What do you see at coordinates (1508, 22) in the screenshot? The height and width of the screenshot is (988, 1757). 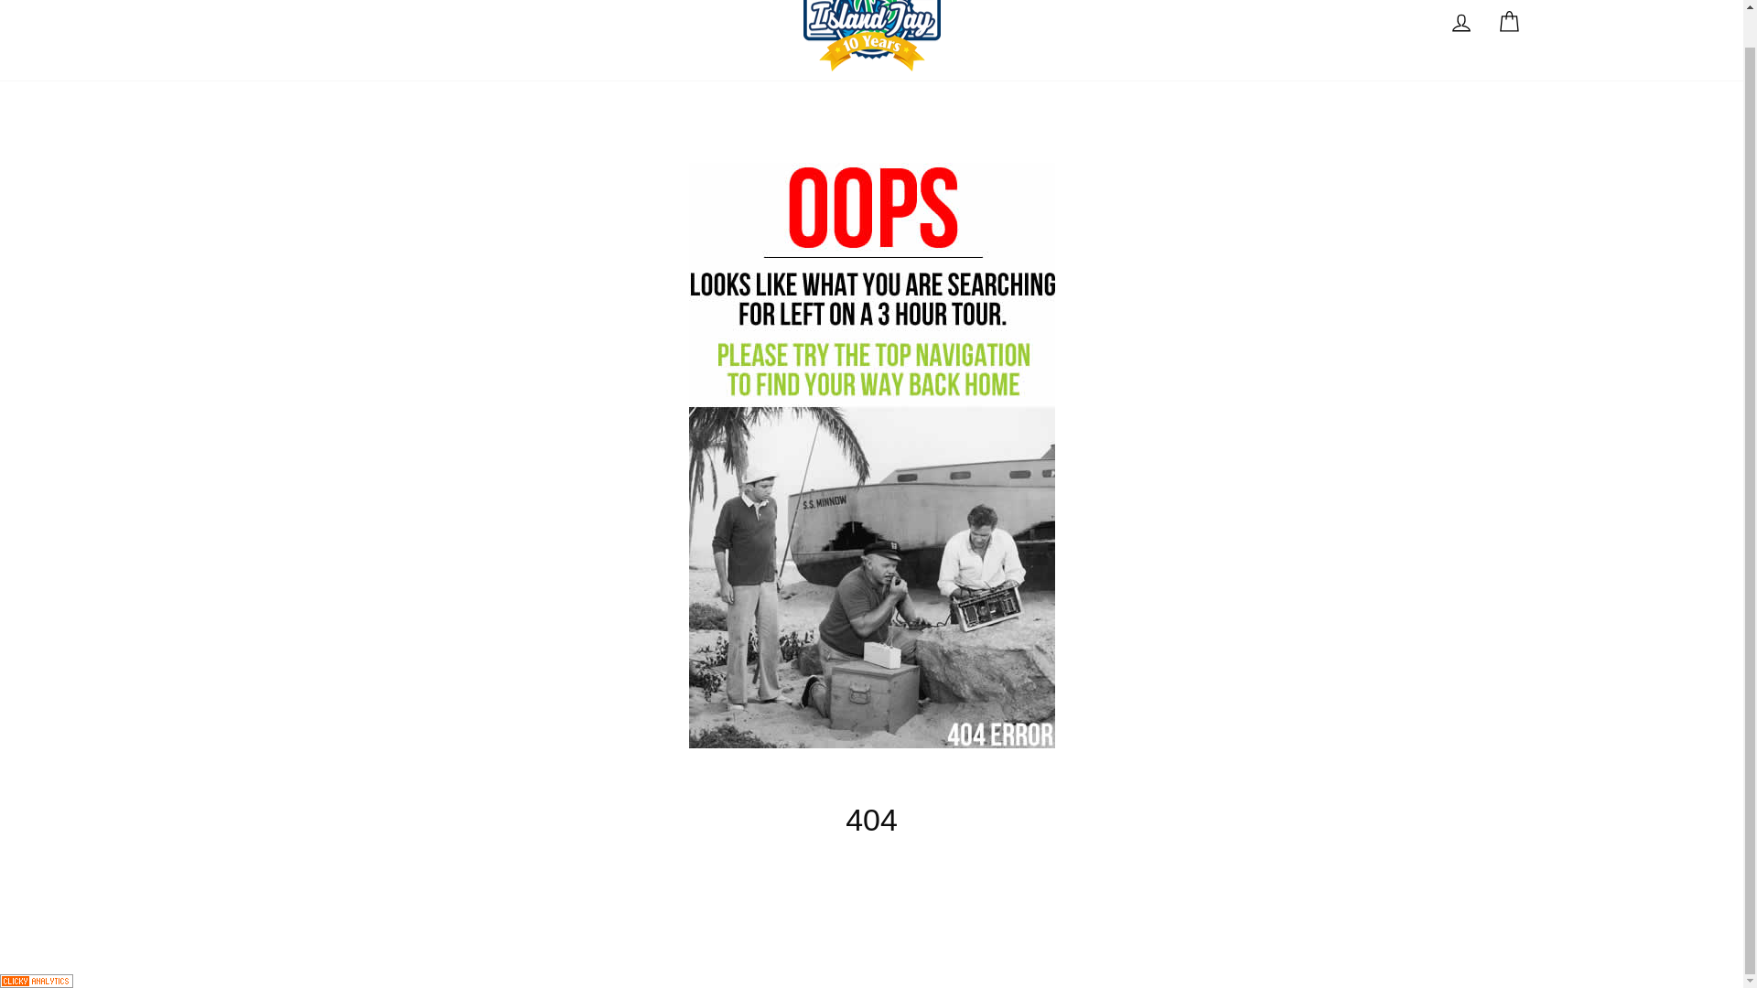 I see `account` at bounding box center [1508, 22].